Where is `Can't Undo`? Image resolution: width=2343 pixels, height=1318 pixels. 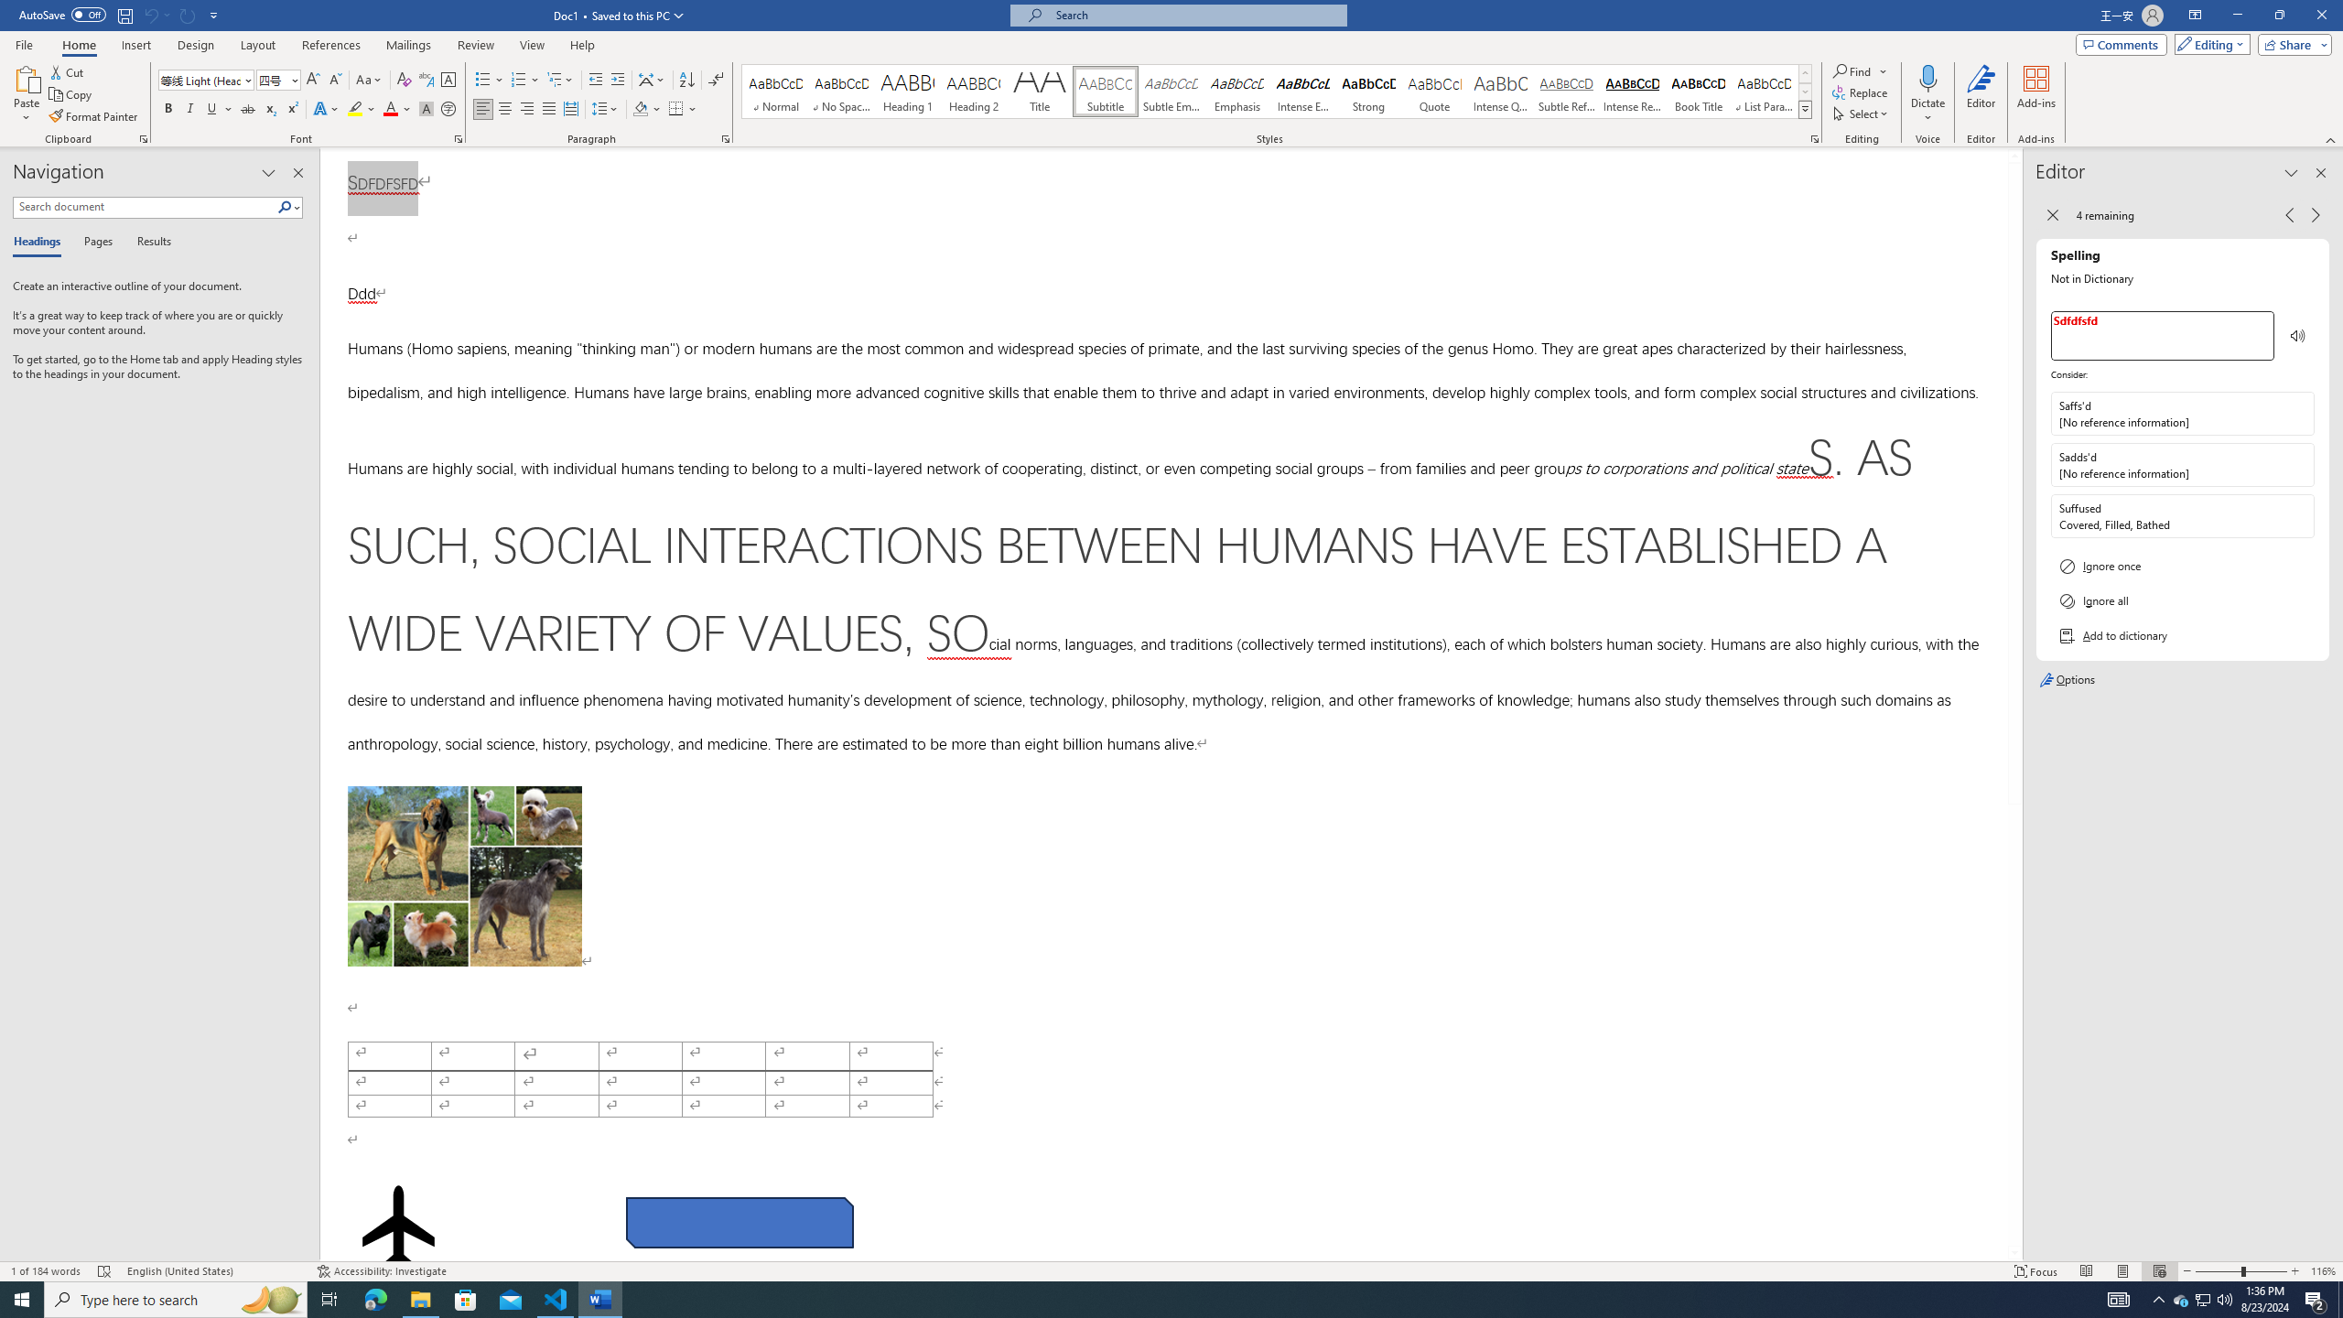 Can't Undo is located at coordinates (156, 15).